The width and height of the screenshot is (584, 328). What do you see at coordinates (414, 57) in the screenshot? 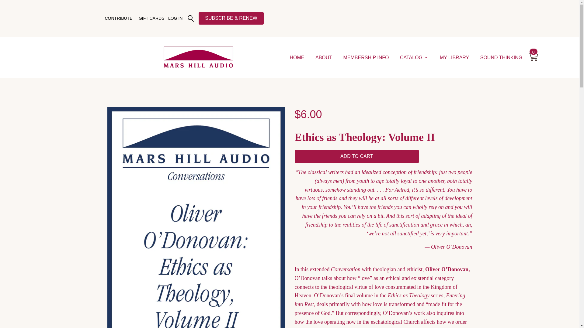
I see `CATALOG` at bounding box center [414, 57].